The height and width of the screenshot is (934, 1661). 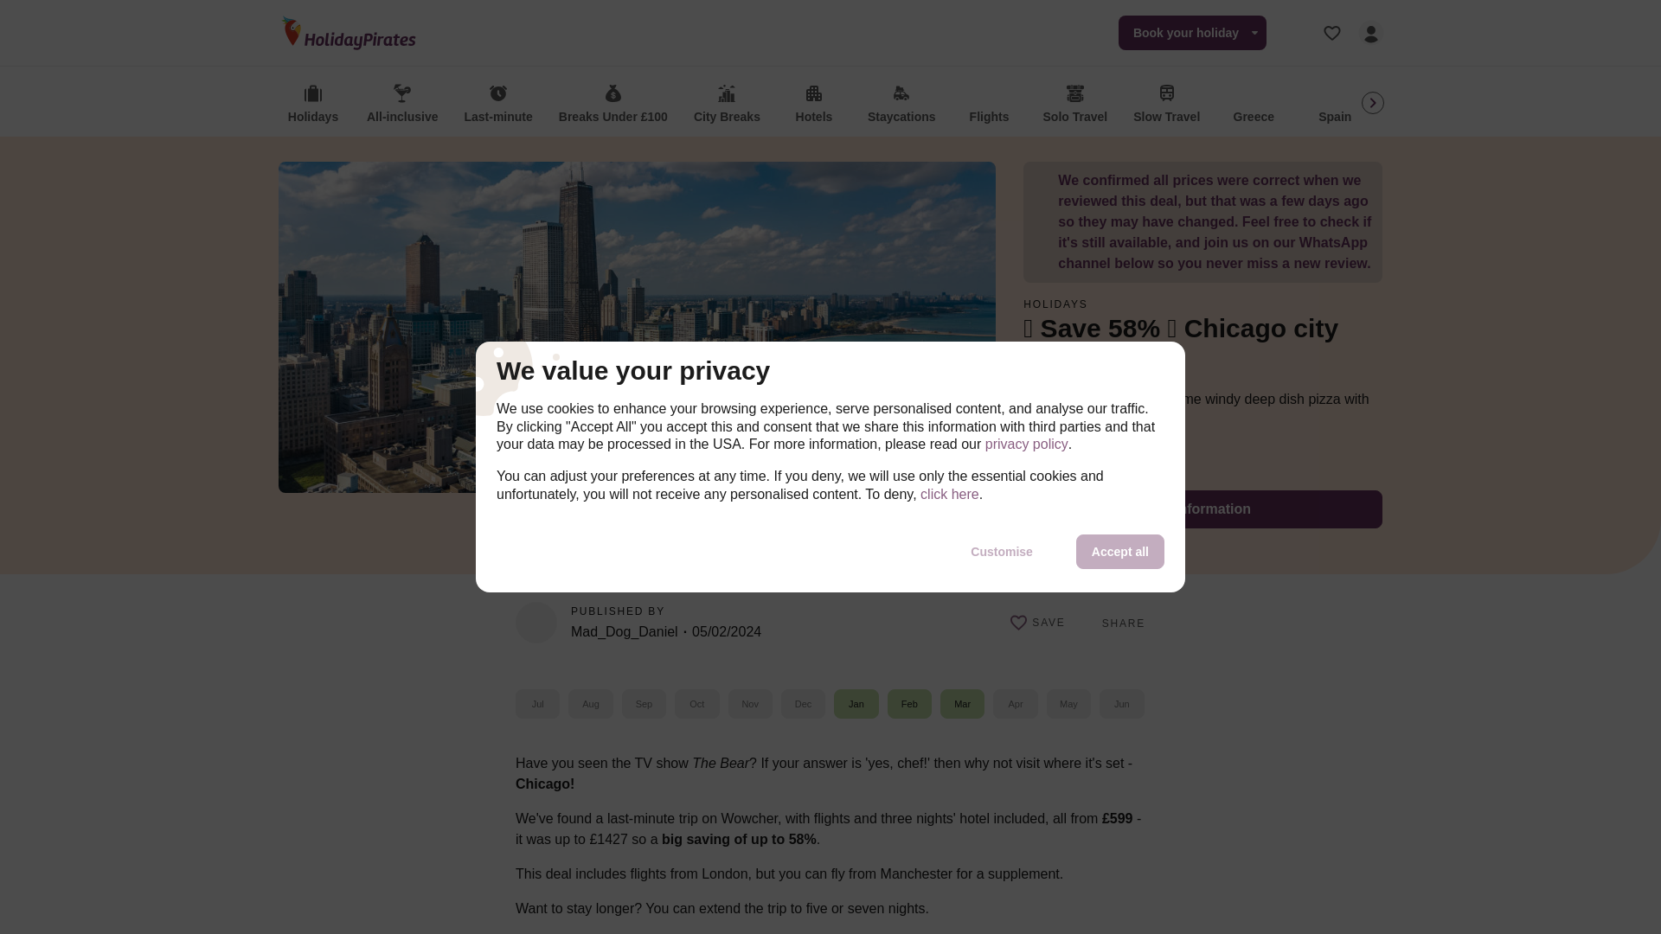 I want to click on Last-minute, so click(x=498, y=105).